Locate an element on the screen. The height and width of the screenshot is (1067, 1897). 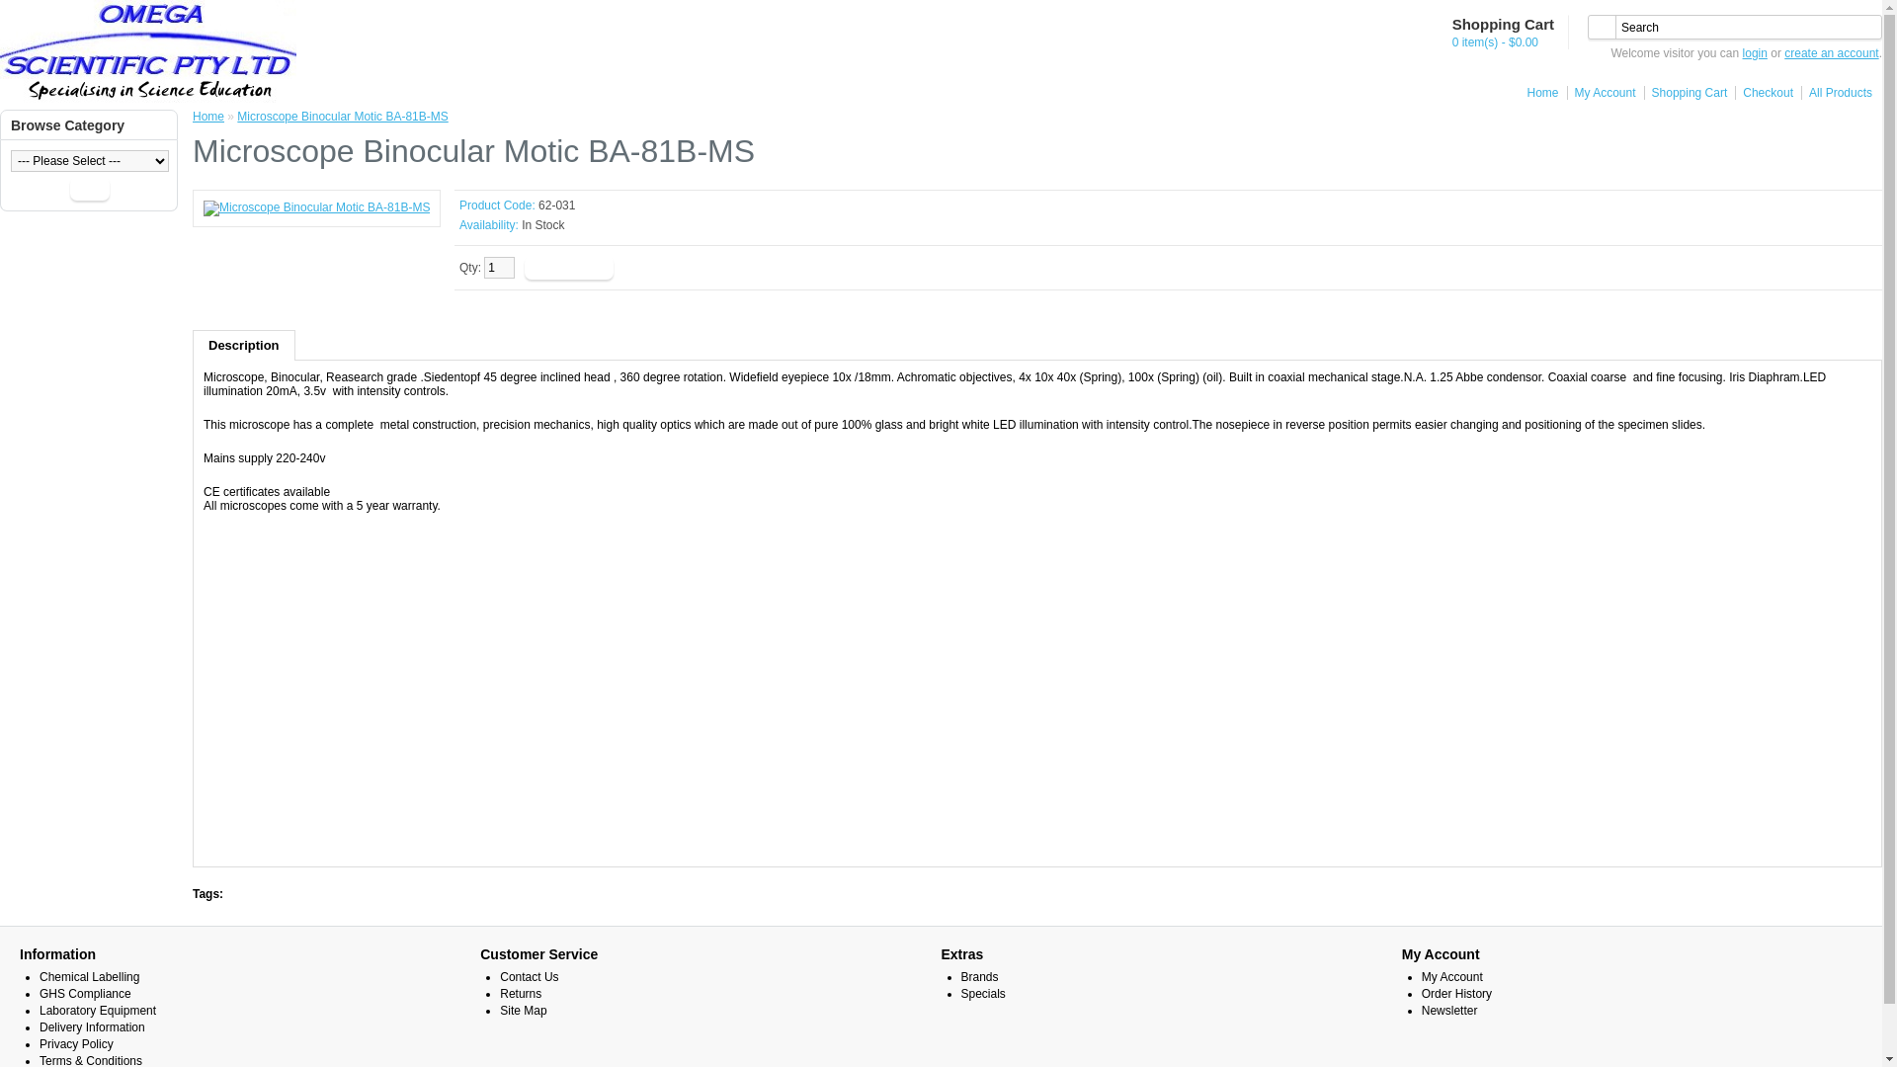
Checkout is located at coordinates (1765, 93).